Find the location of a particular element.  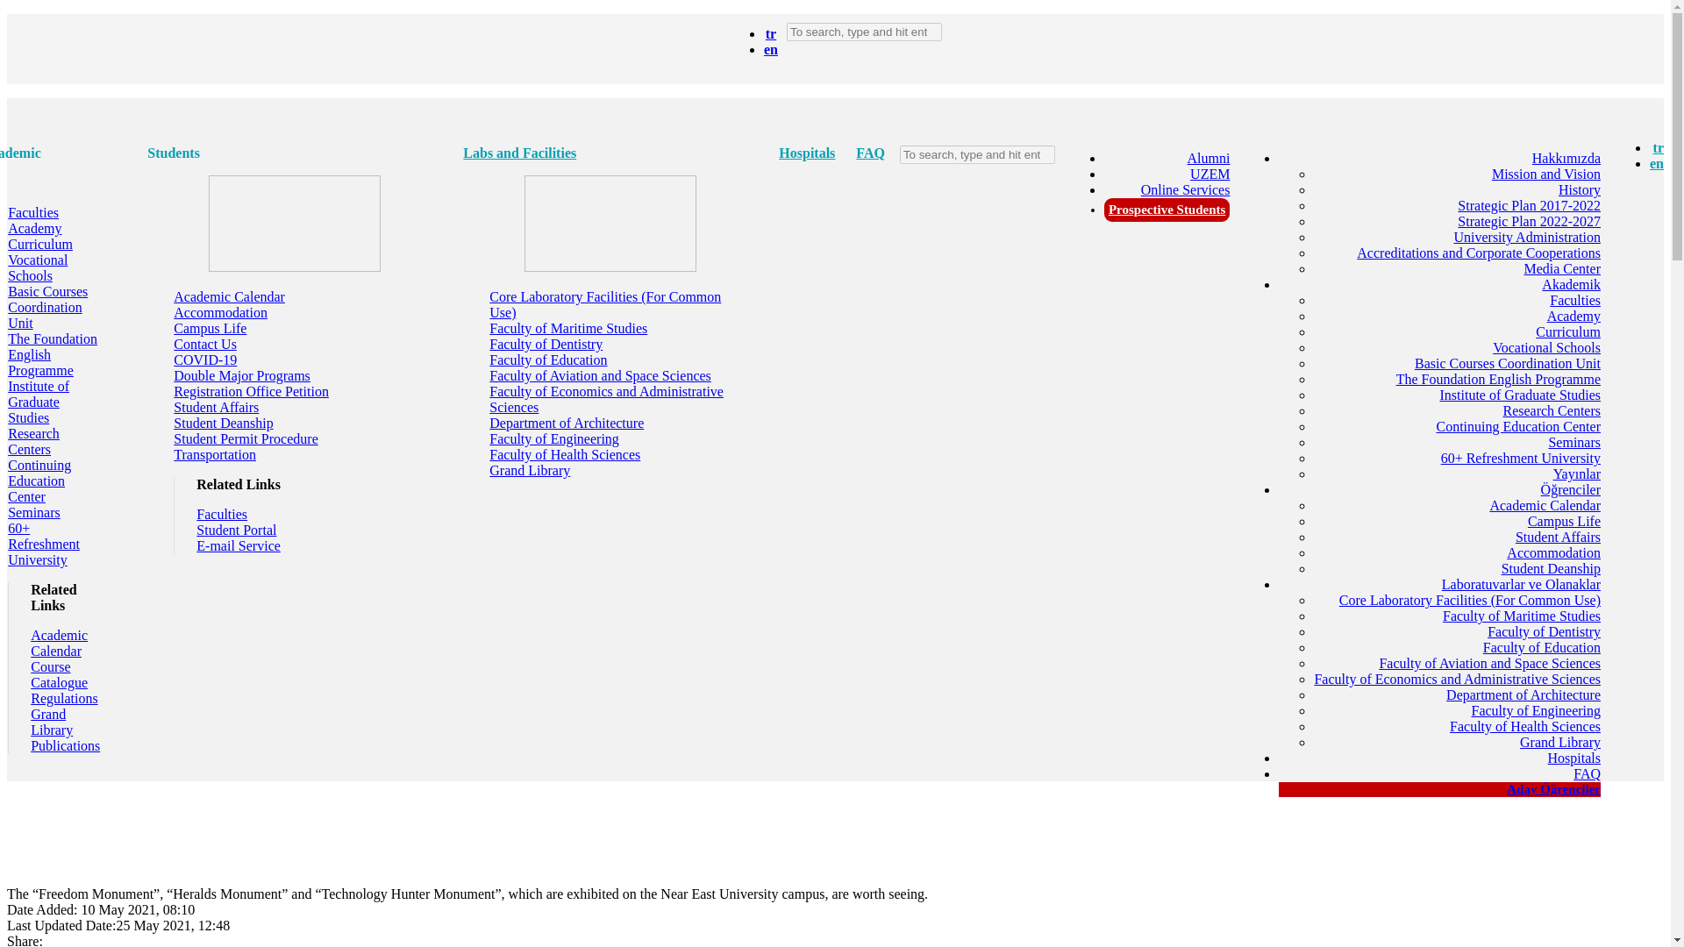

Faculty of Dentistry is located at coordinates (1544, 631).